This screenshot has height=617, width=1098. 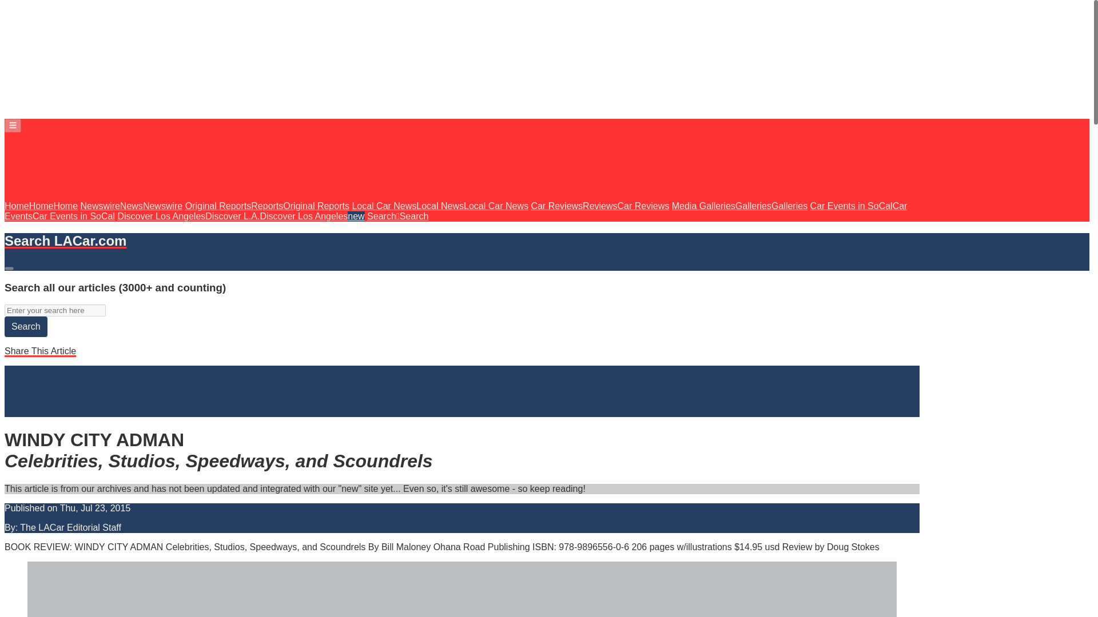 What do you see at coordinates (132, 206) in the screenshot?
I see `NewswireNewsNewswire` at bounding box center [132, 206].